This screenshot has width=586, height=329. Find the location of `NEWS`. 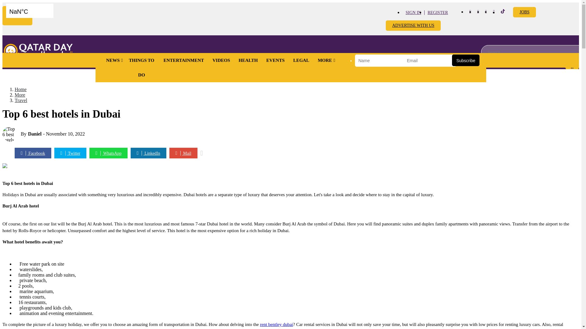

NEWS is located at coordinates (113, 60).